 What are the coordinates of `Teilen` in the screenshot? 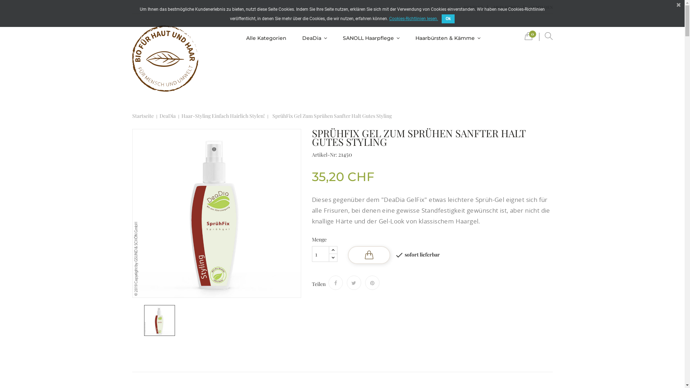 It's located at (336, 283).